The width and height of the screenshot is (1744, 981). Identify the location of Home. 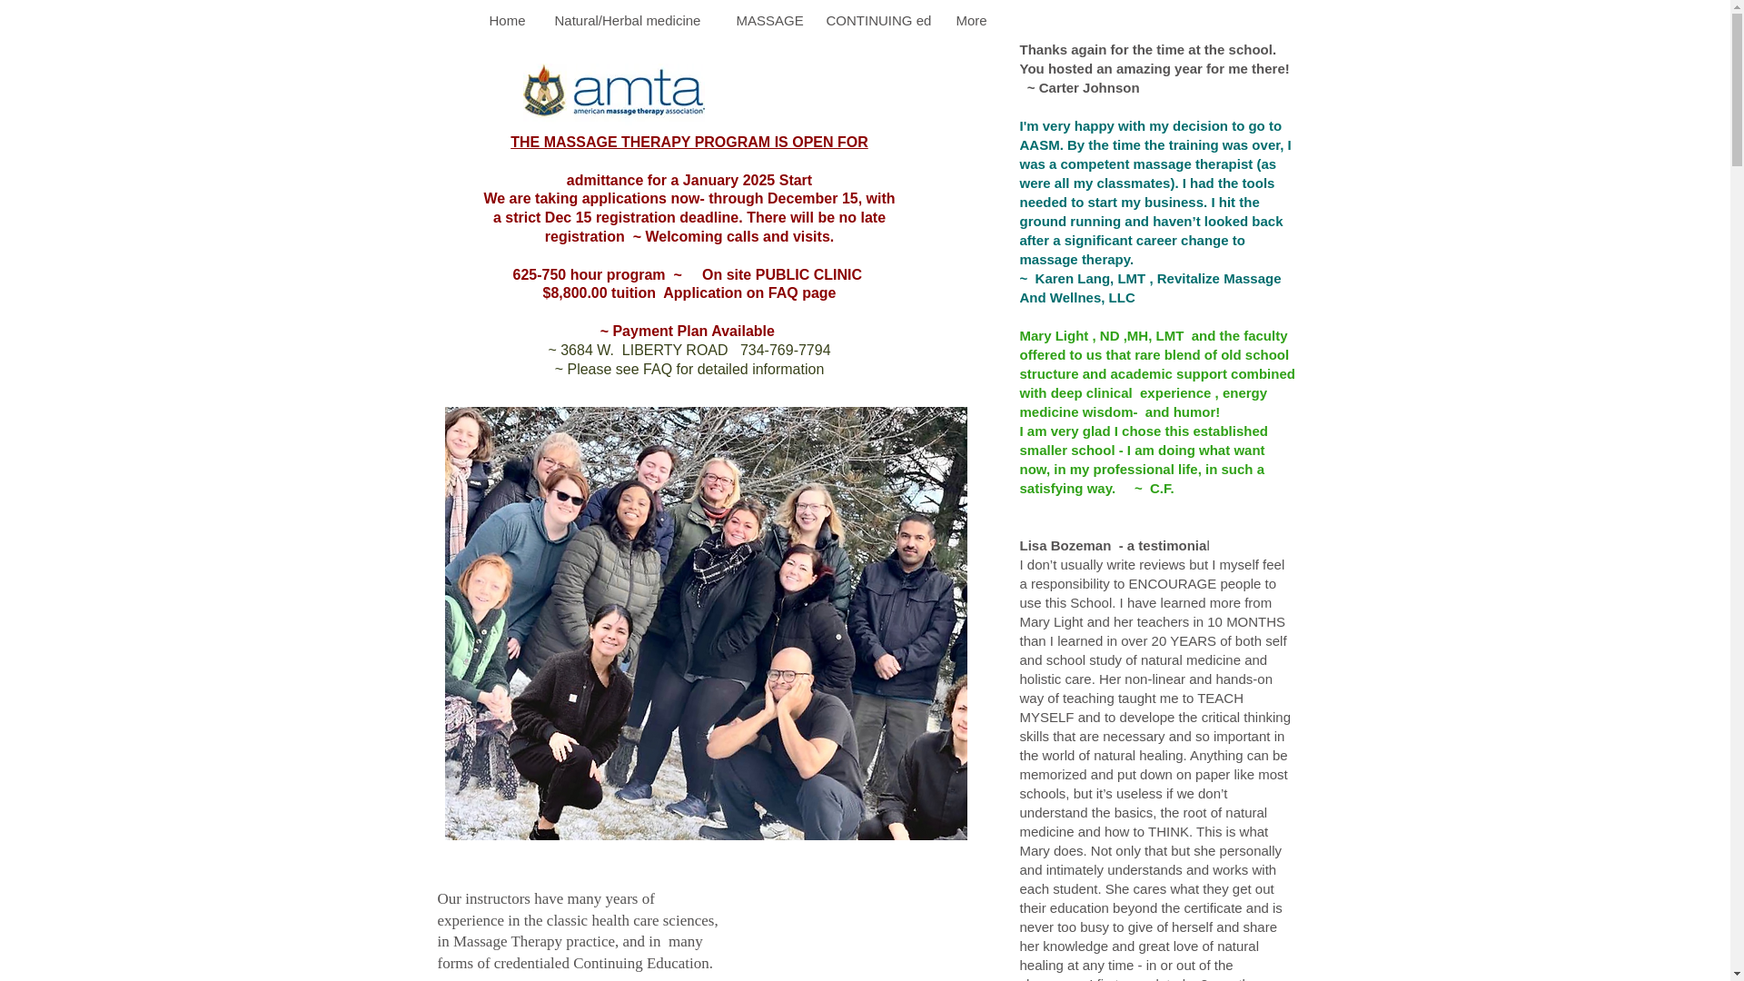
(509, 20).